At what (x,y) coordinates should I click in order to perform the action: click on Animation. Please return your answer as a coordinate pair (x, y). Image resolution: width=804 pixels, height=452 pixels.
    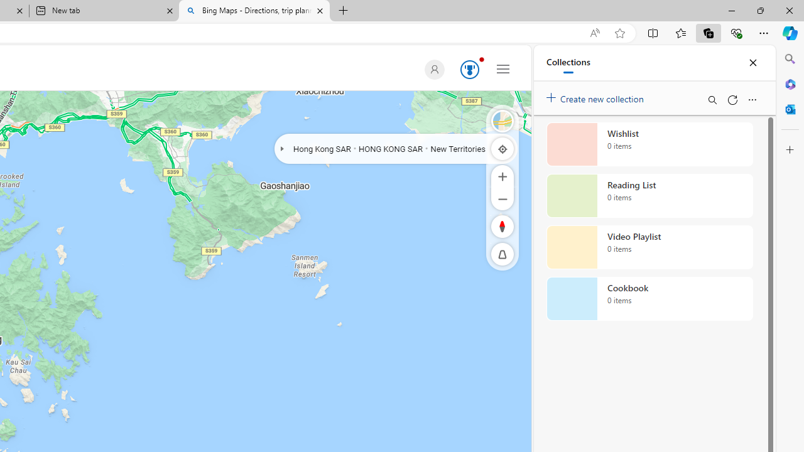
    Looking at the image, I should click on (481, 59).